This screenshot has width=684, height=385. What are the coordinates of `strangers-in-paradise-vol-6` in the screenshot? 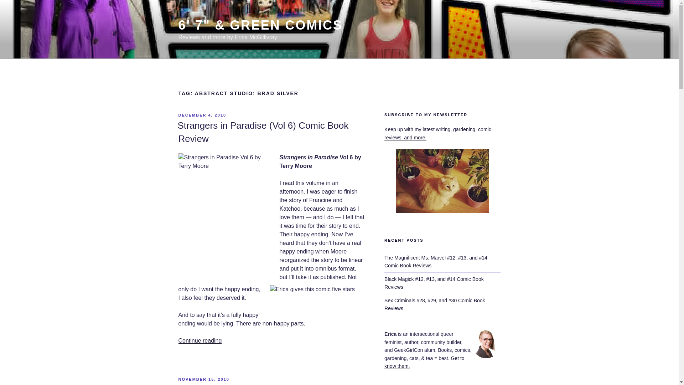 It's located at (224, 219).